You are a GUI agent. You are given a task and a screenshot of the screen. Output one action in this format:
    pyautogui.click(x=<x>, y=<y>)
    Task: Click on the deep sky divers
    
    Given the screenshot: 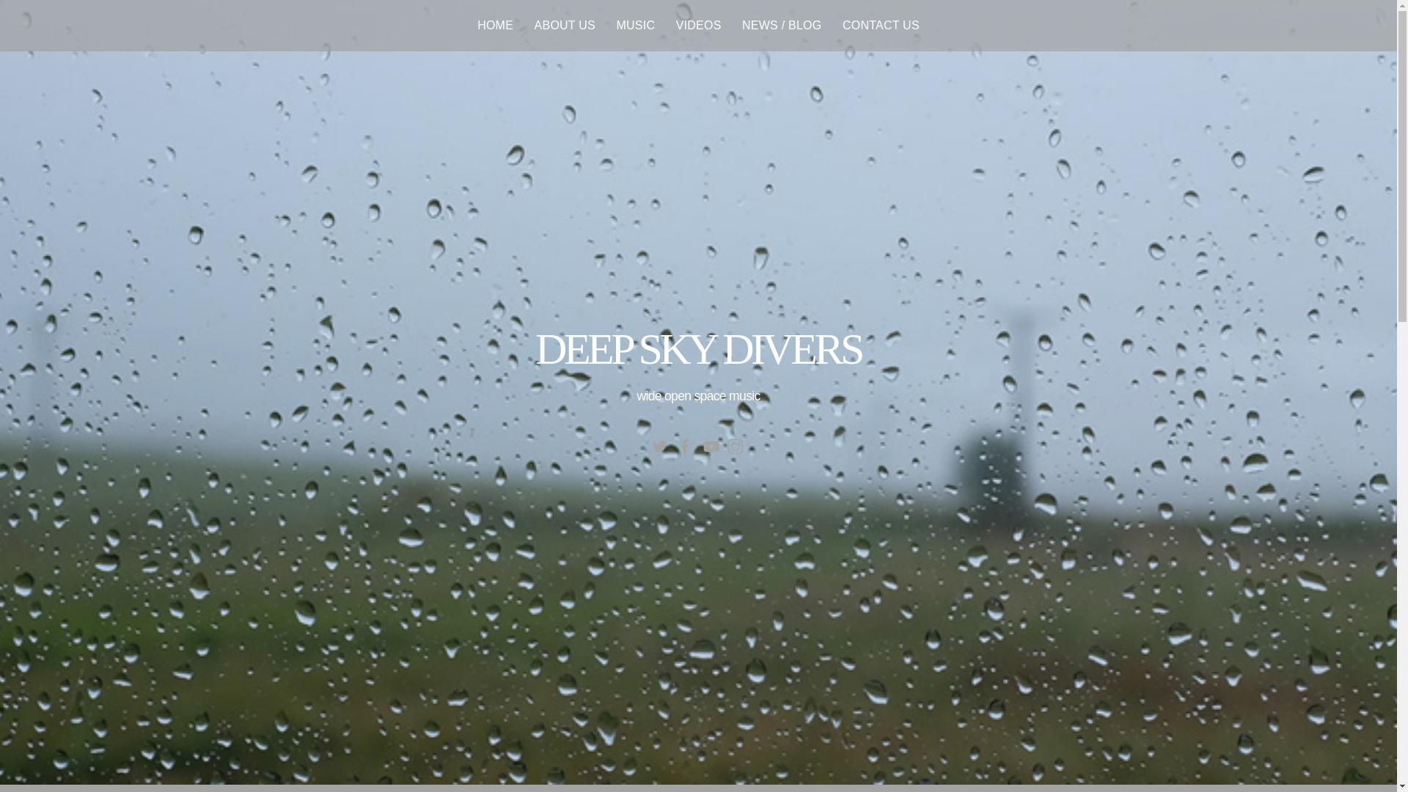 What is the action you would take?
    pyautogui.click(x=698, y=348)
    